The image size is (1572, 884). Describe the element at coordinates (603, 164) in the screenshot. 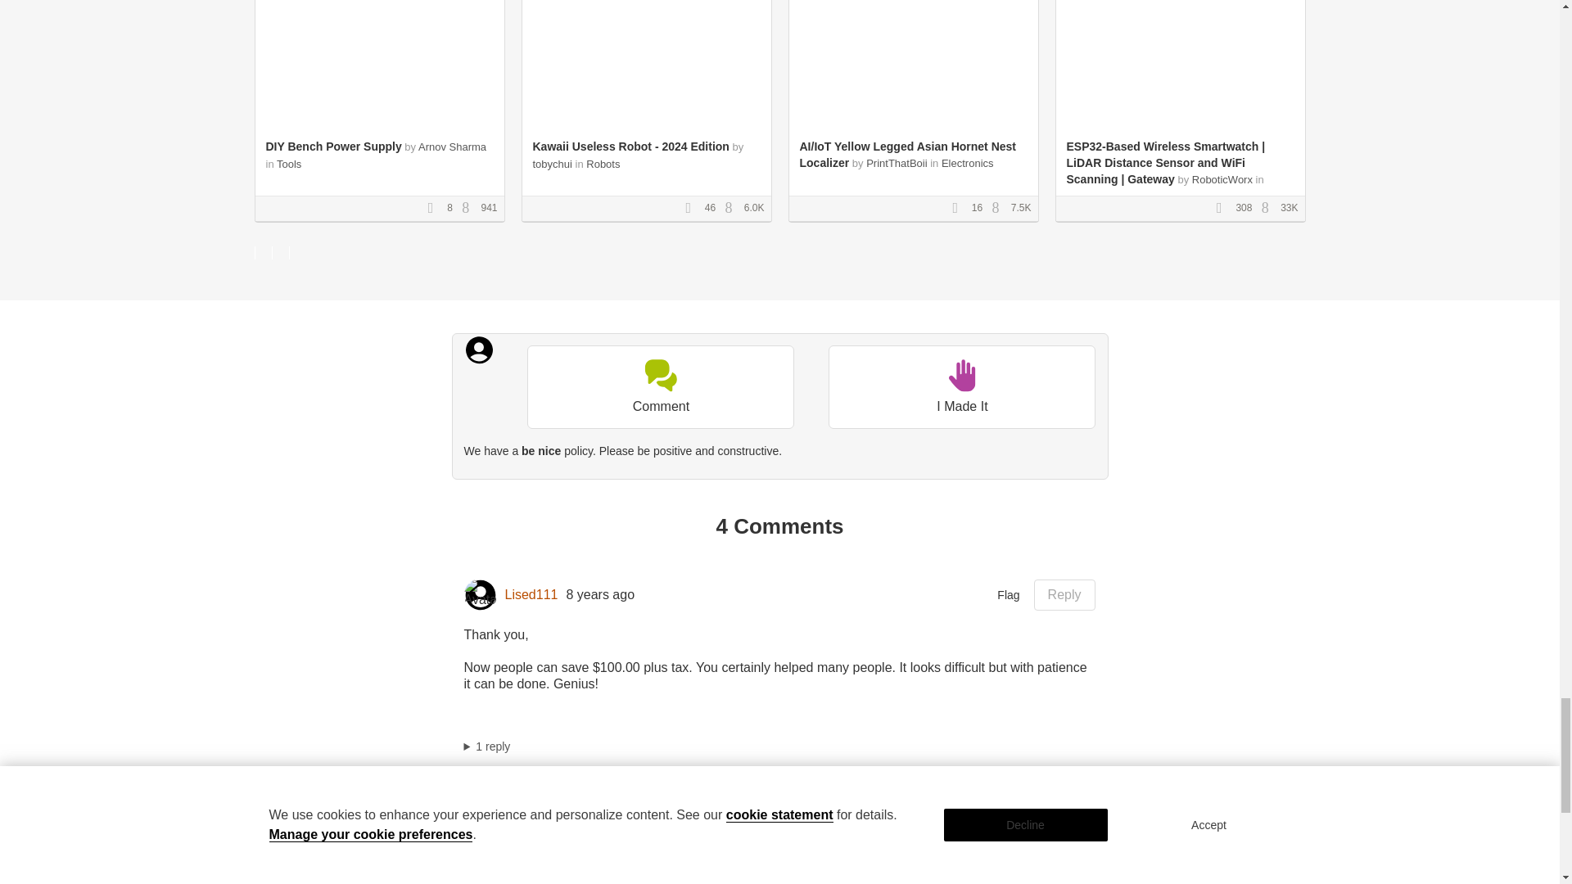

I see `Robots` at that location.